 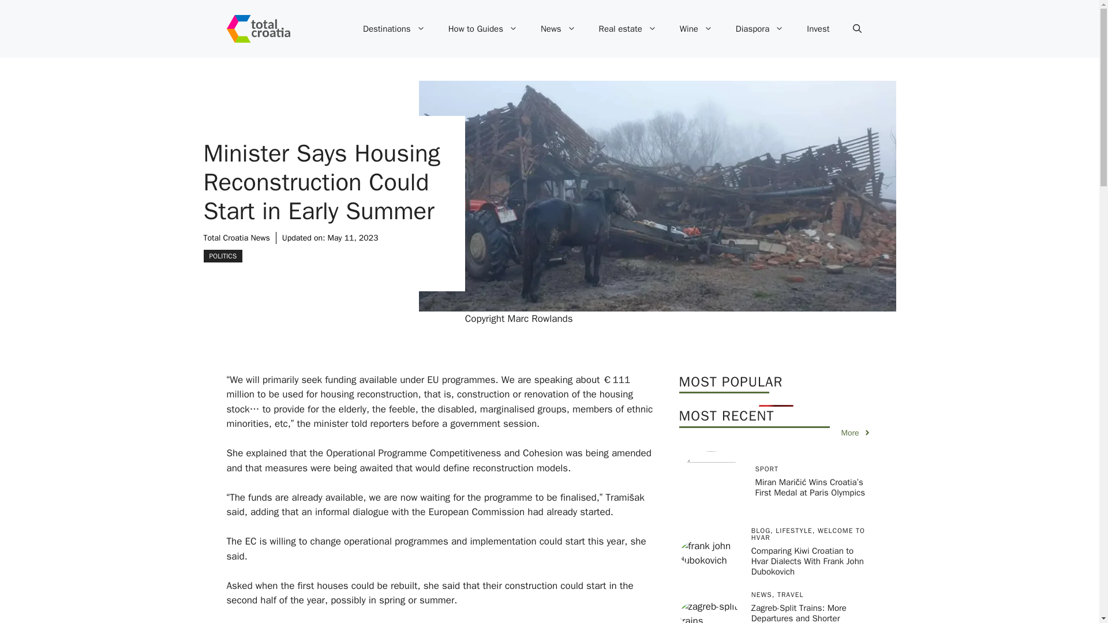 What do you see at coordinates (818, 29) in the screenshot?
I see `Invest` at bounding box center [818, 29].